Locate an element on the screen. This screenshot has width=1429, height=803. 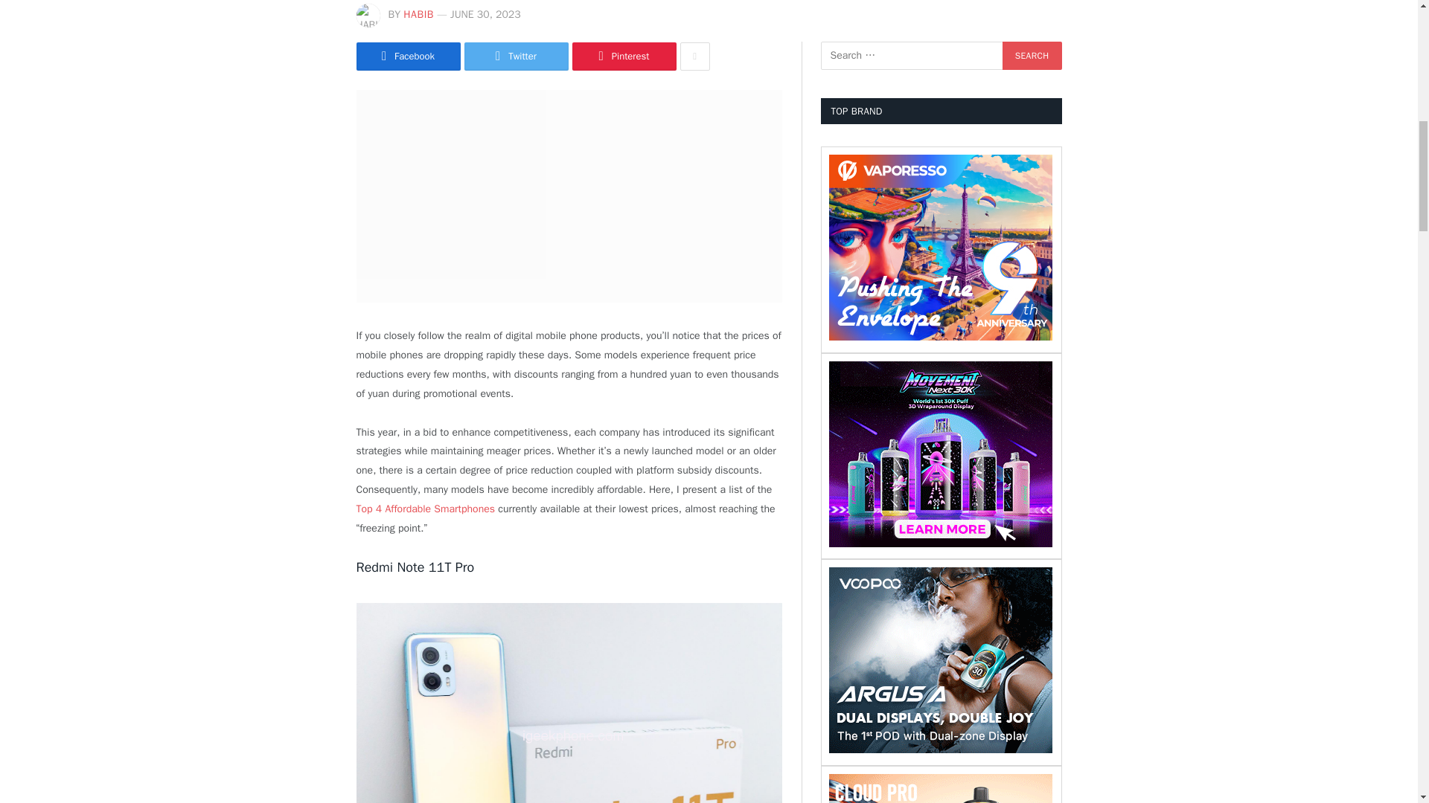
Posts by Habib is located at coordinates (418, 14).